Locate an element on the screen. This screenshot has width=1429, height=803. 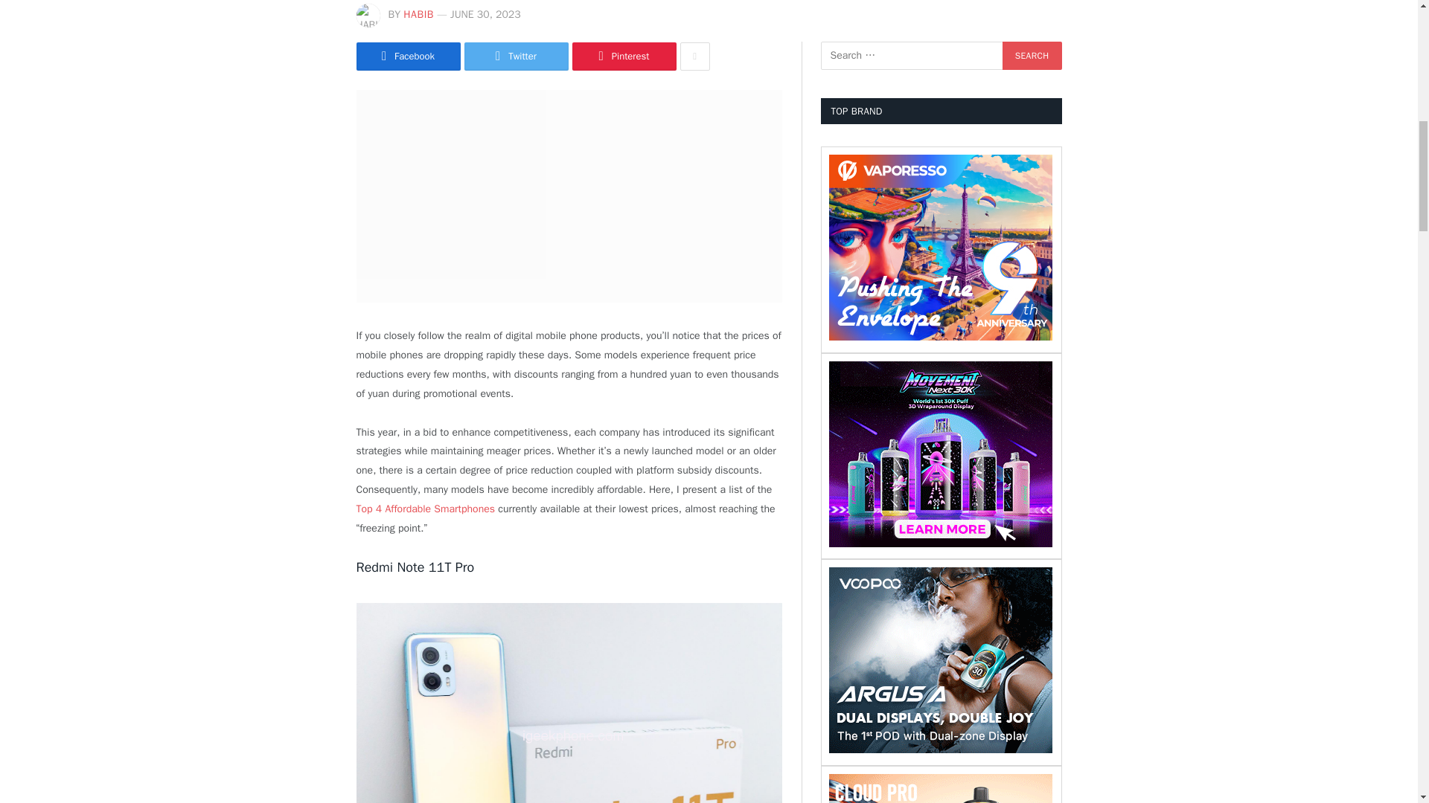
Posts by Habib is located at coordinates (418, 14).